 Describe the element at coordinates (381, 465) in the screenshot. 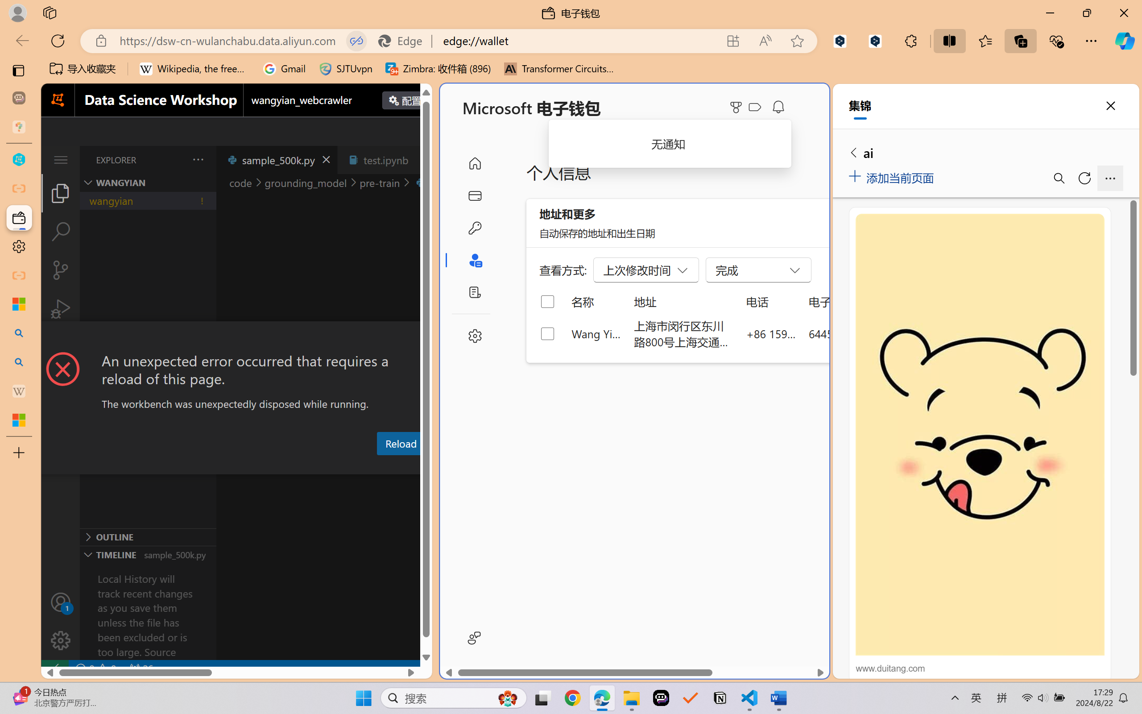

I see `Debug Console (Ctrl+Shift+Y)` at that location.